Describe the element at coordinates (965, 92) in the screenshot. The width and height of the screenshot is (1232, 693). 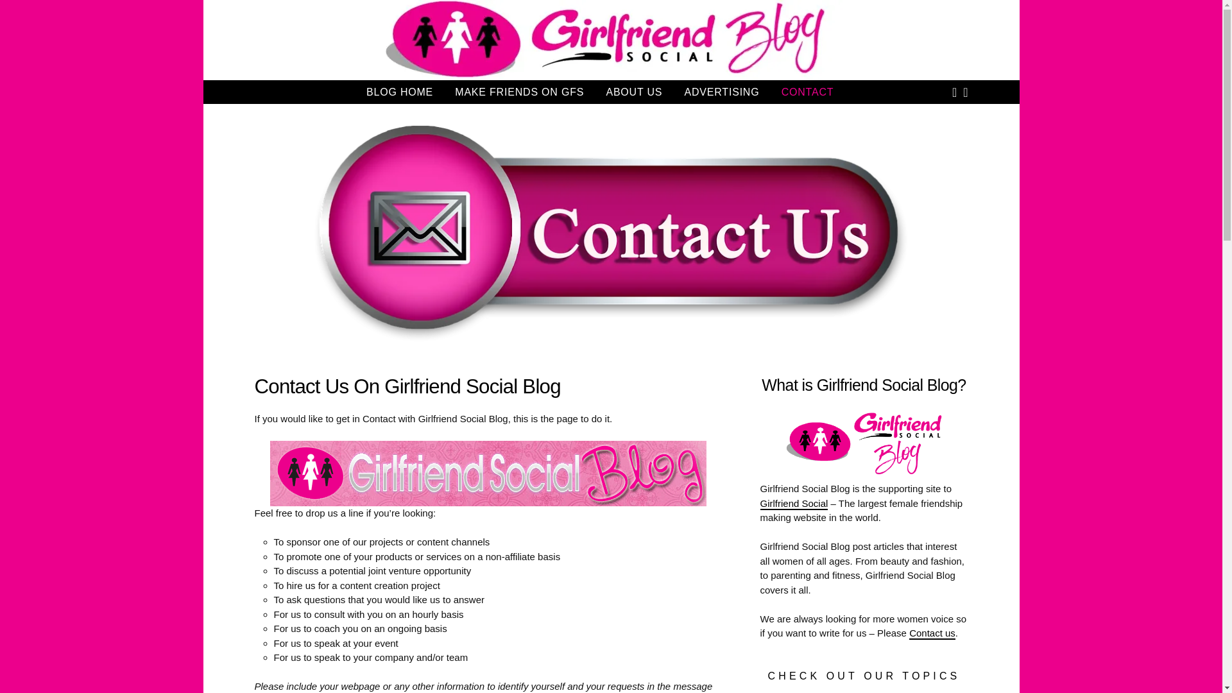
I see `SEARCH` at that location.